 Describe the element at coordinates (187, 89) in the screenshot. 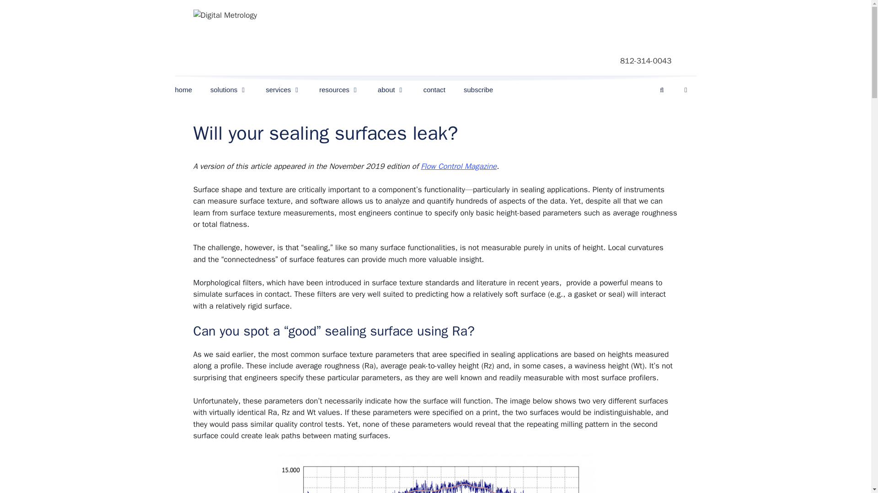

I see `home` at that location.